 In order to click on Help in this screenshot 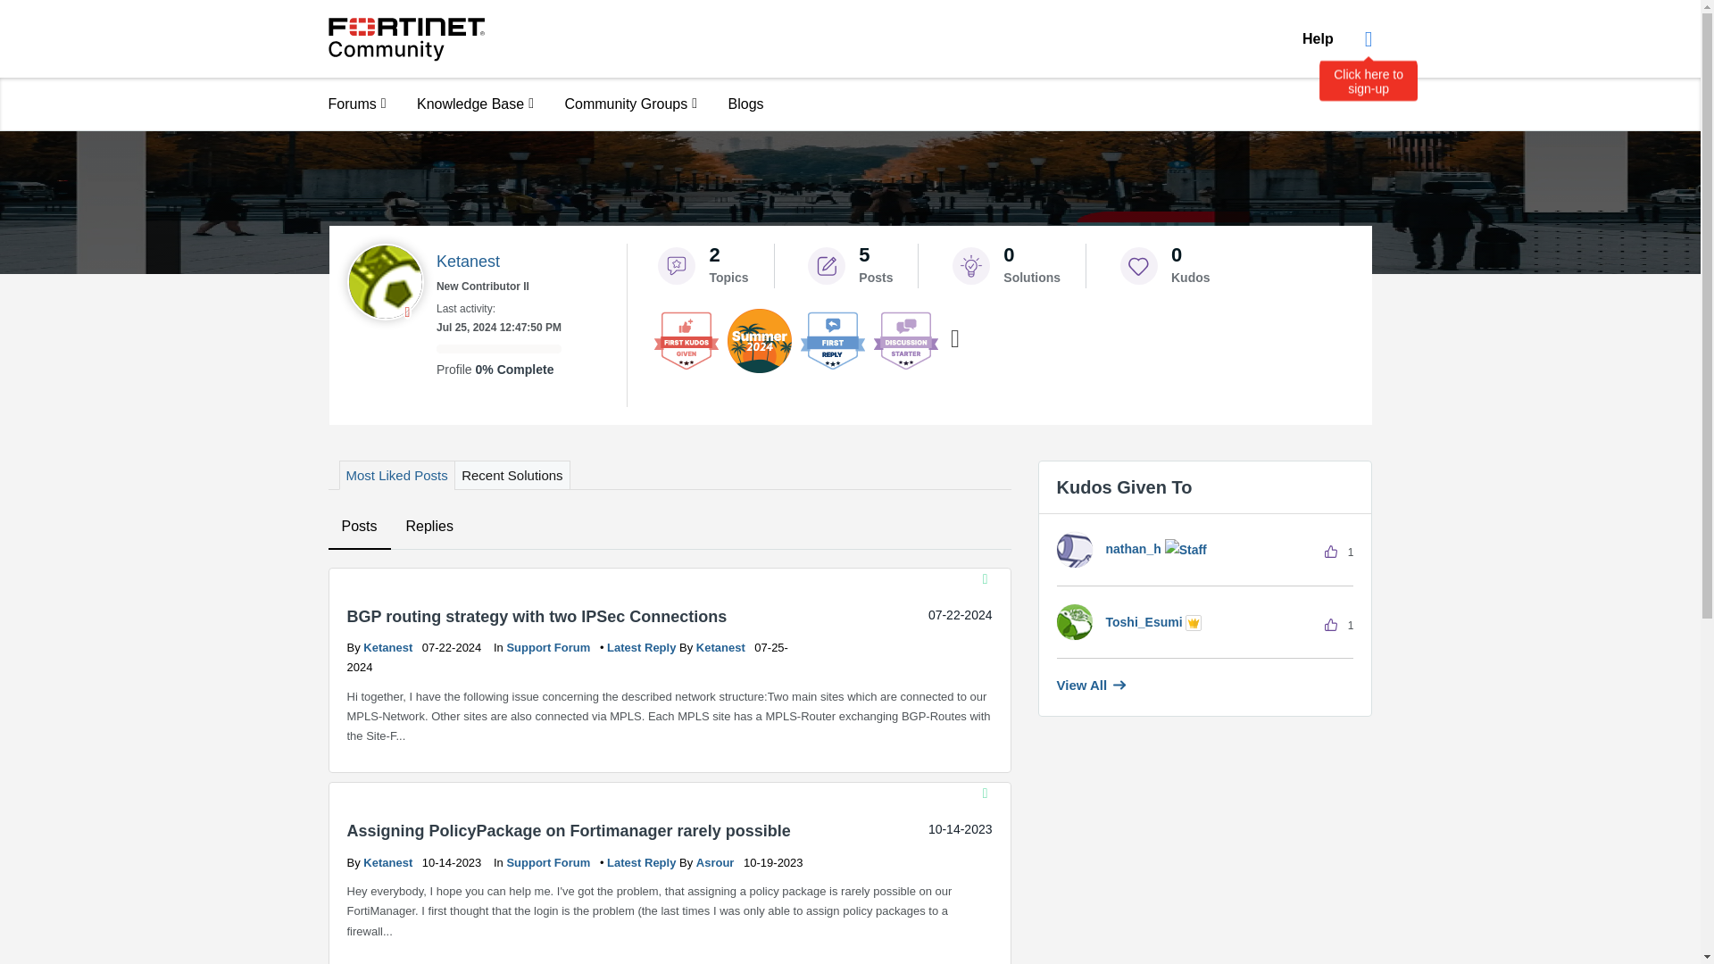, I will do `click(1318, 39)`.